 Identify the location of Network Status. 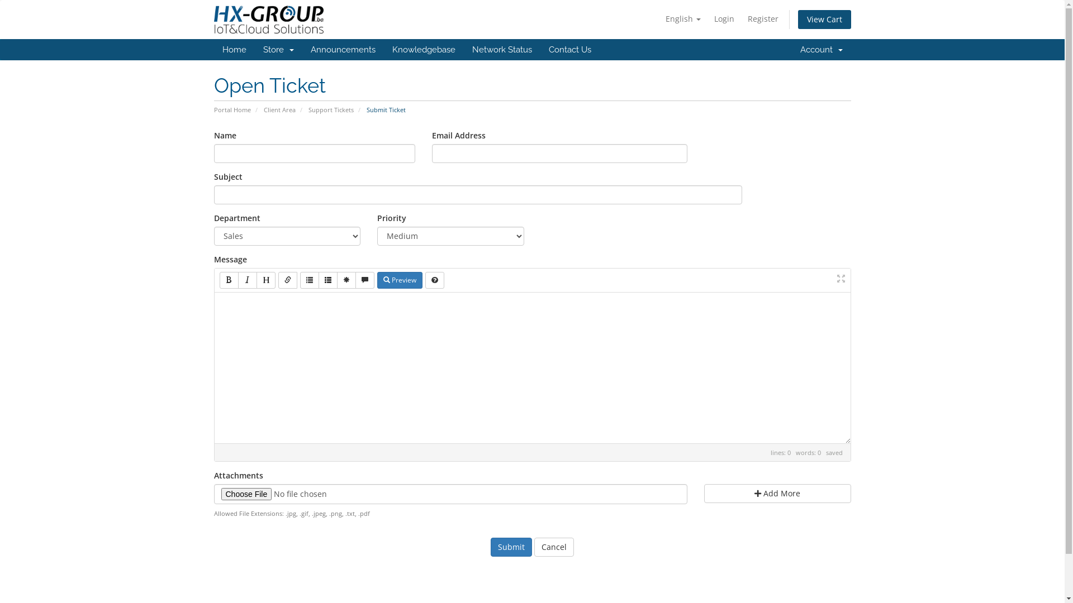
(502, 50).